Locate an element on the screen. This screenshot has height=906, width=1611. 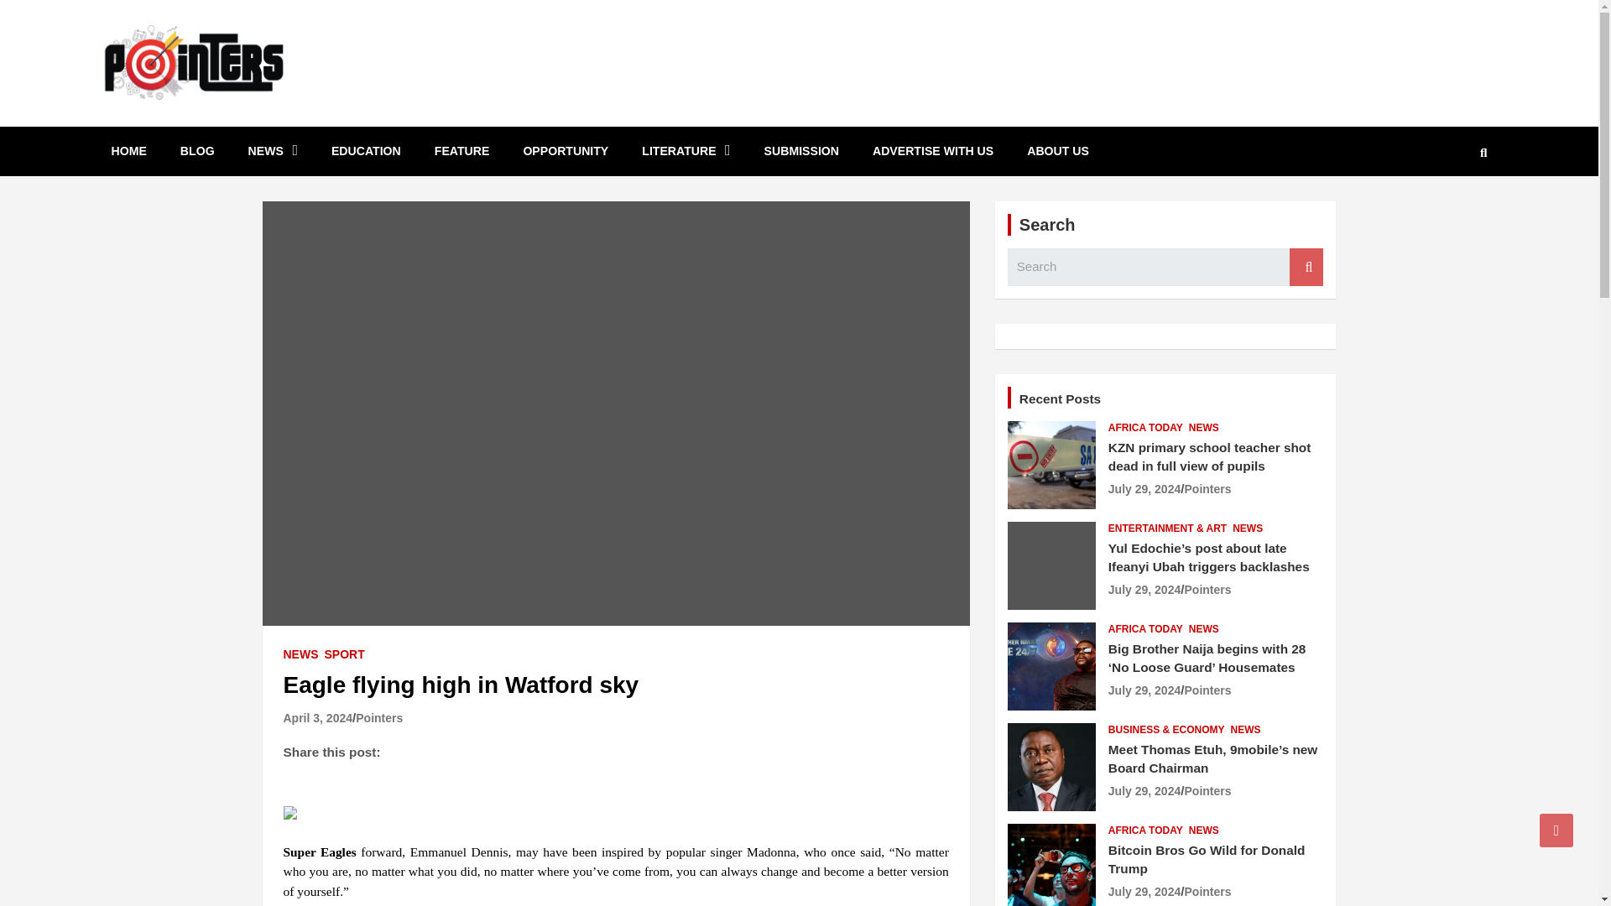
April 3, 2024 is located at coordinates (317, 718).